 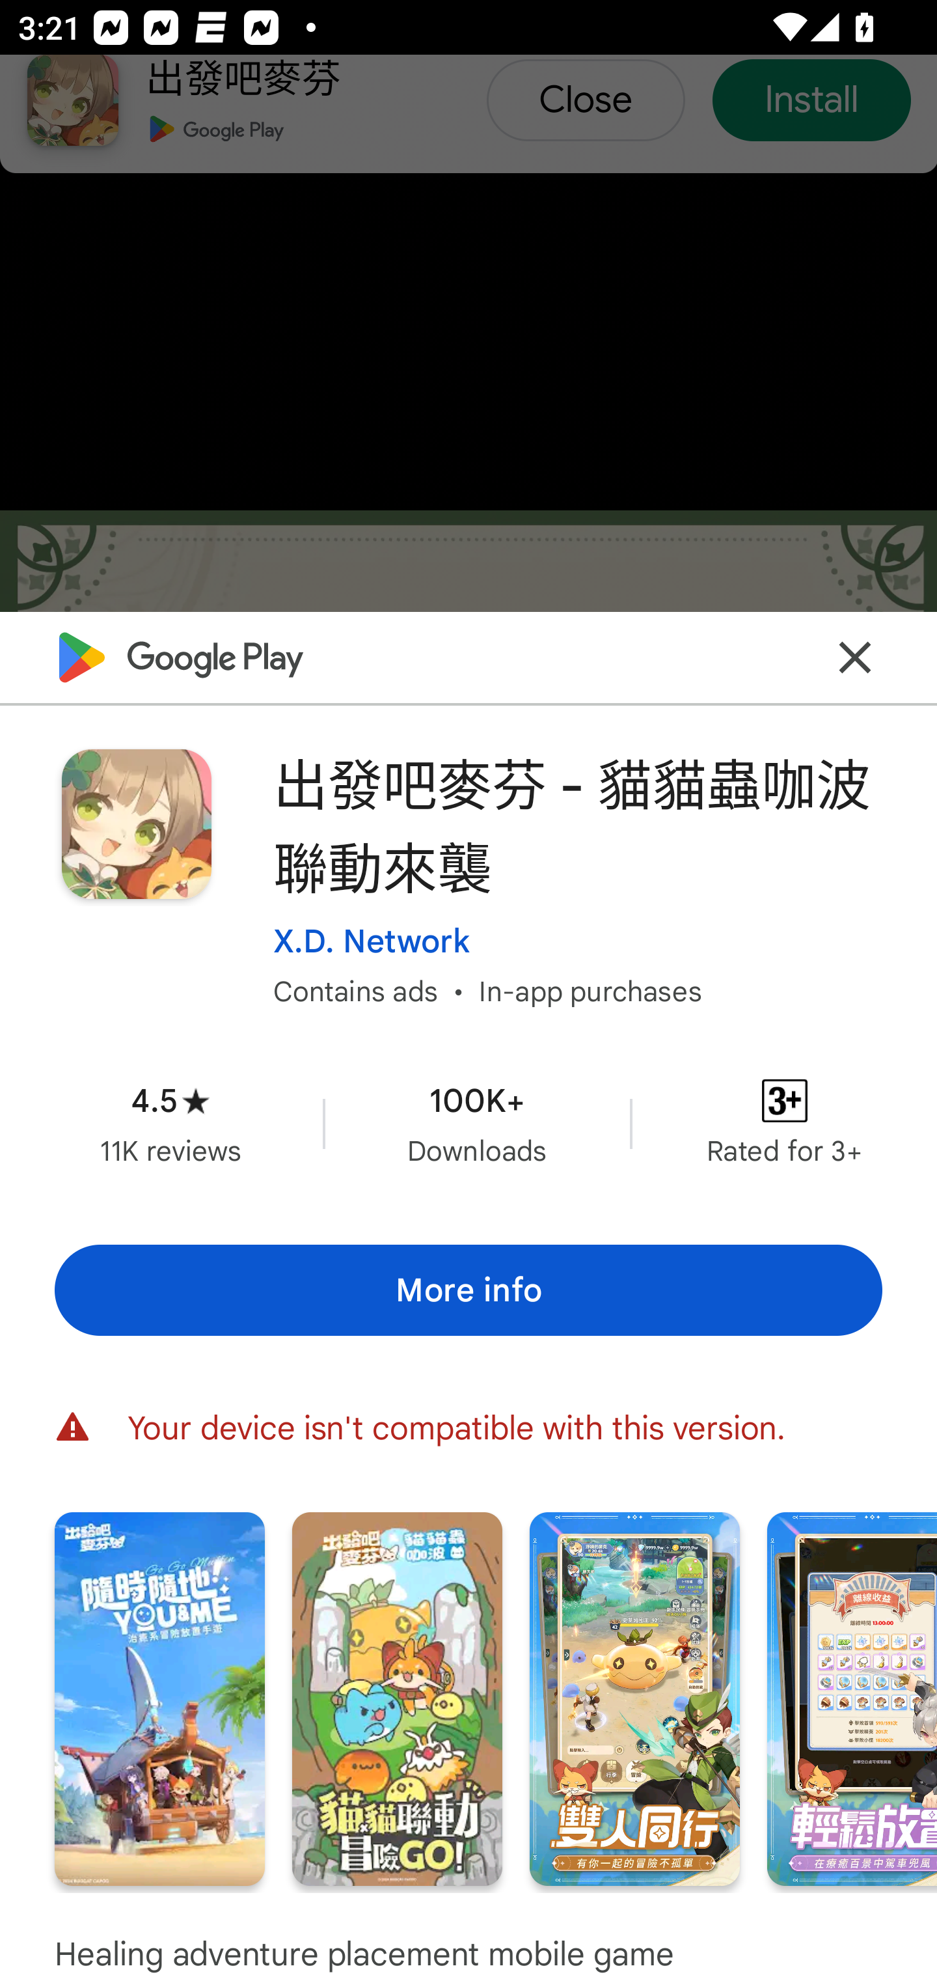 What do you see at coordinates (852, 1699) in the screenshot?
I see `Screenshot "4" of "8"` at bounding box center [852, 1699].